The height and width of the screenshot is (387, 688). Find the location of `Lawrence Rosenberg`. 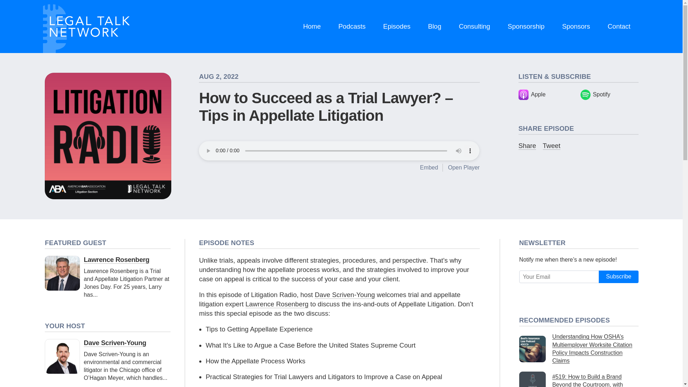

Lawrence Rosenberg is located at coordinates (116, 259).